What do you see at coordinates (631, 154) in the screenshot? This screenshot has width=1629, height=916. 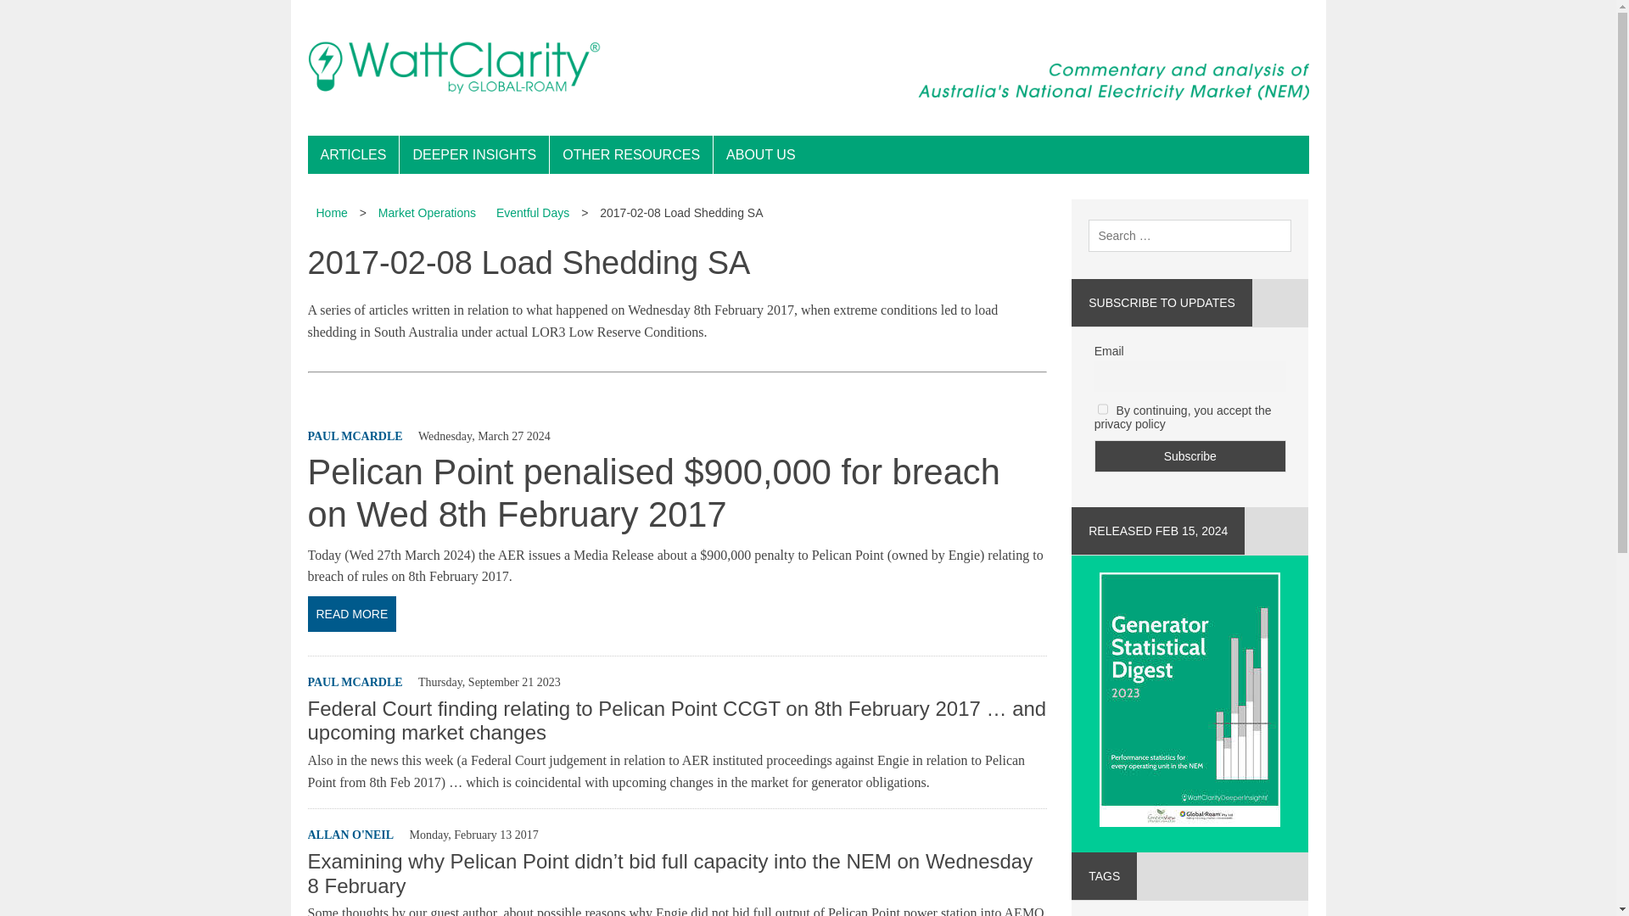 I see `OTHER RESOURCES` at bounding box center [631, 154].